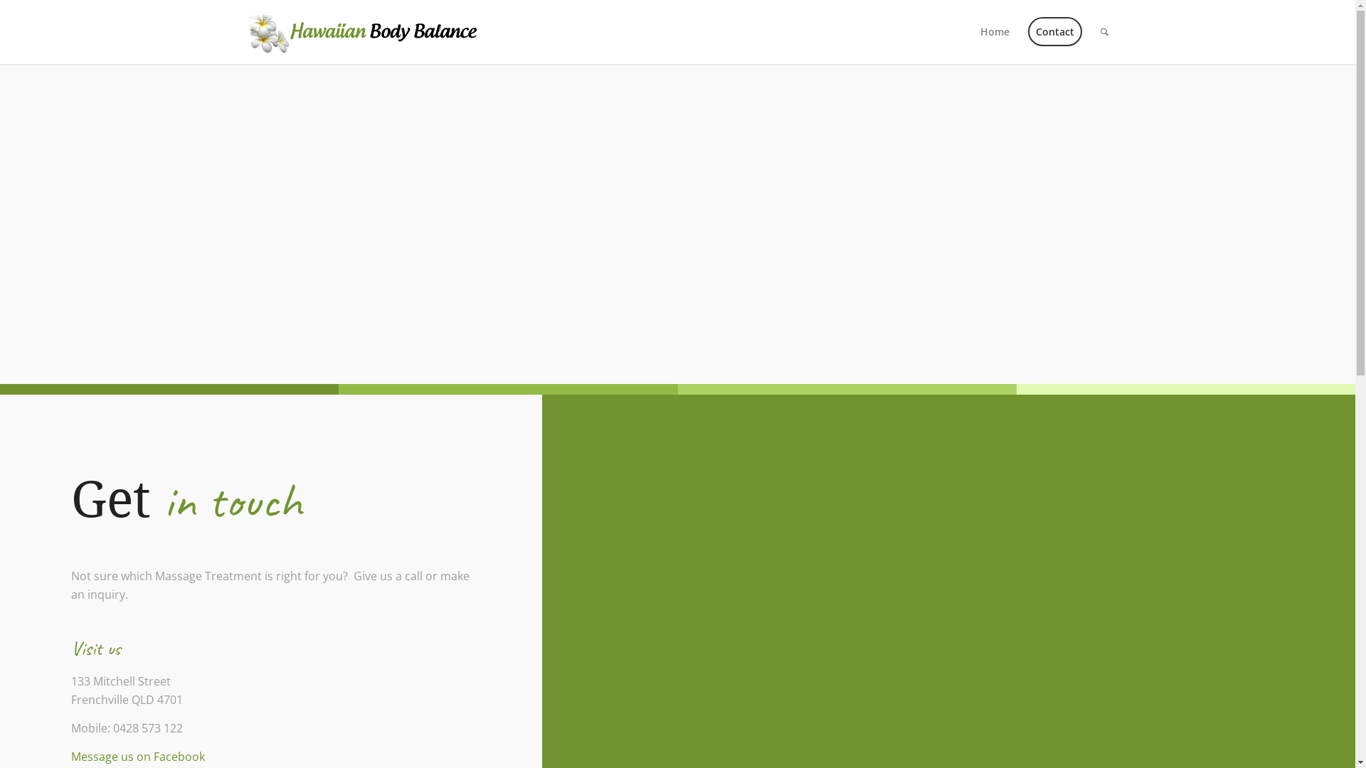 The width and height of the screenshot is (1366, 768). What do you see at coordinates (995, 32) in the screenshot?
I see `Home` at bounding box center [995, 32].